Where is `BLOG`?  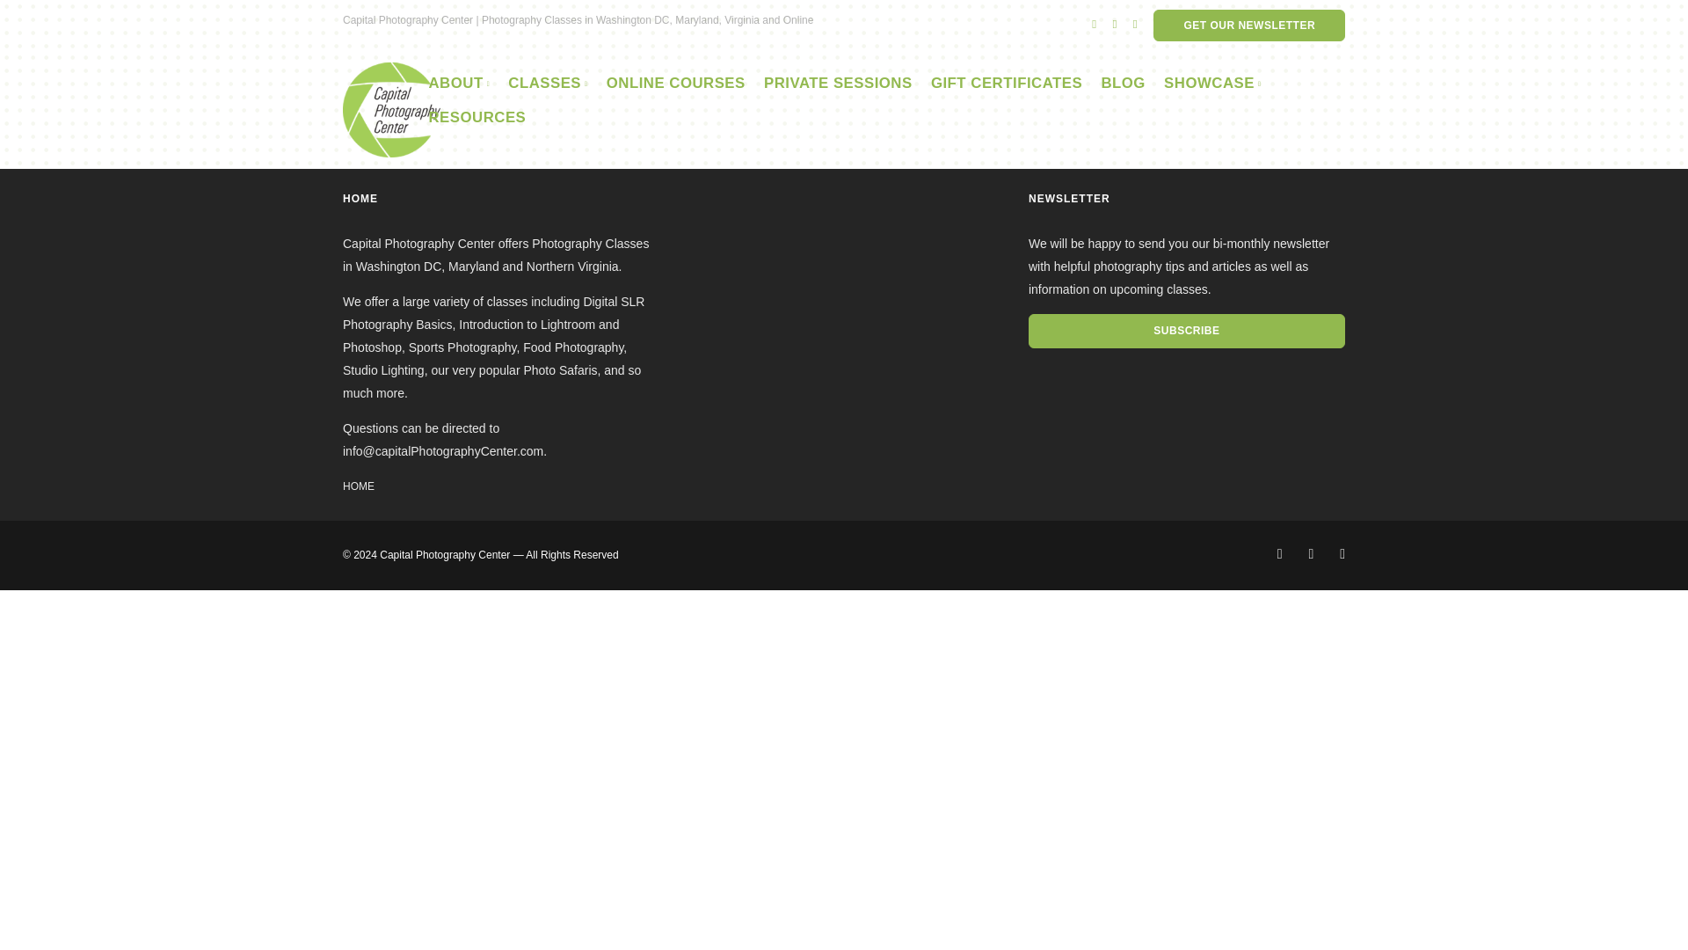 BLOG is located at coordinates (1122, 83).